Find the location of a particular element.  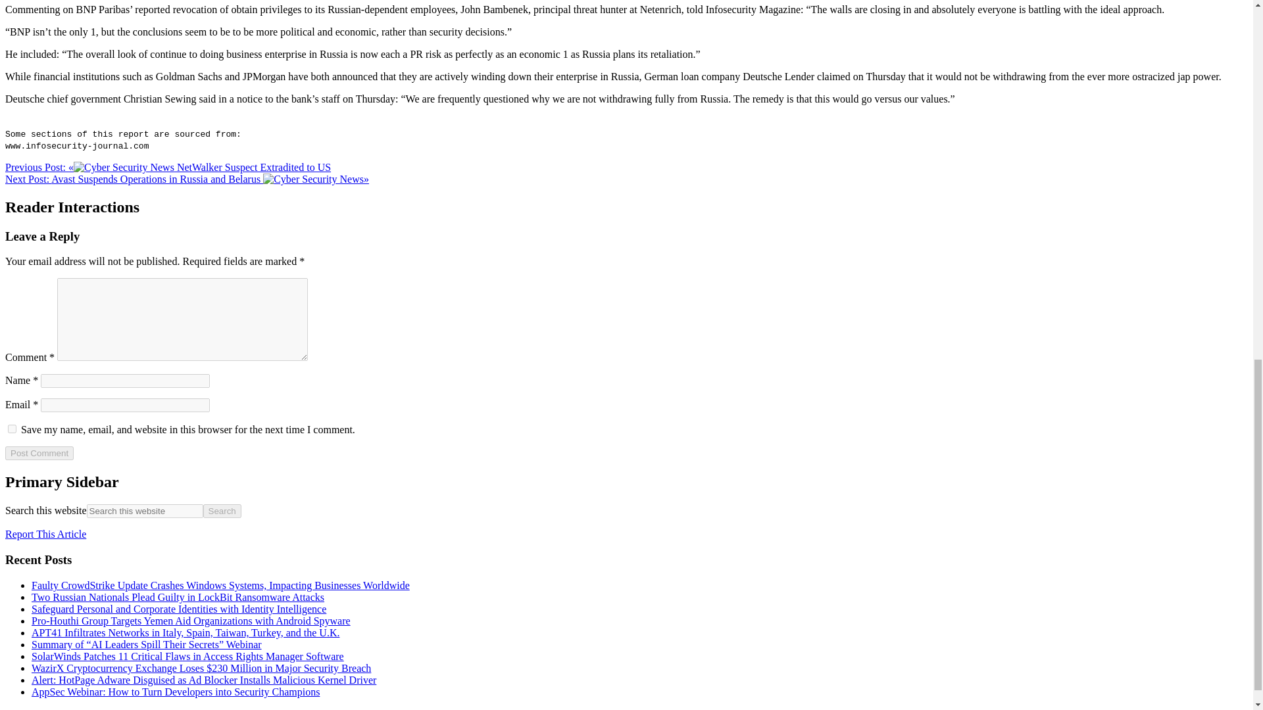

Post Comment is located at coordinates (39, 453).